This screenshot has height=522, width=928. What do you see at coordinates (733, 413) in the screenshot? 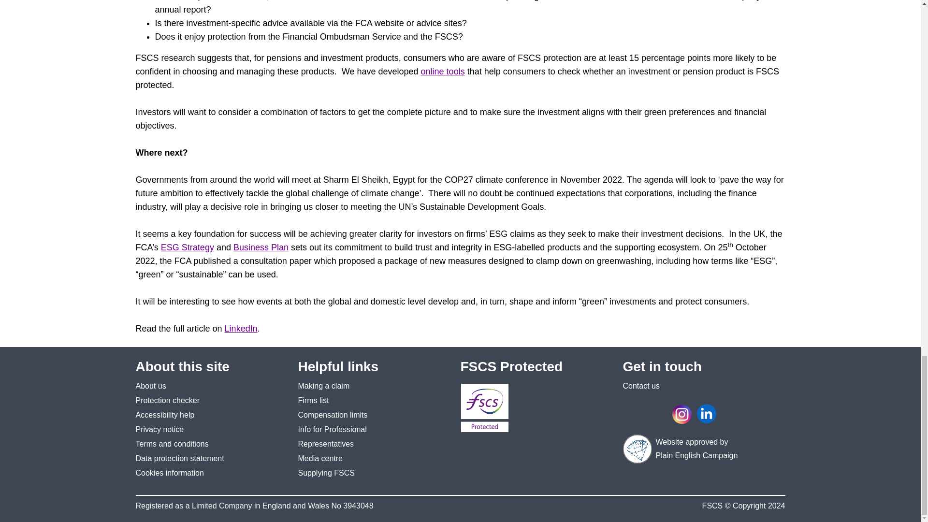
I see `FSCS podcast news page link` at bounding box center [733, 413].